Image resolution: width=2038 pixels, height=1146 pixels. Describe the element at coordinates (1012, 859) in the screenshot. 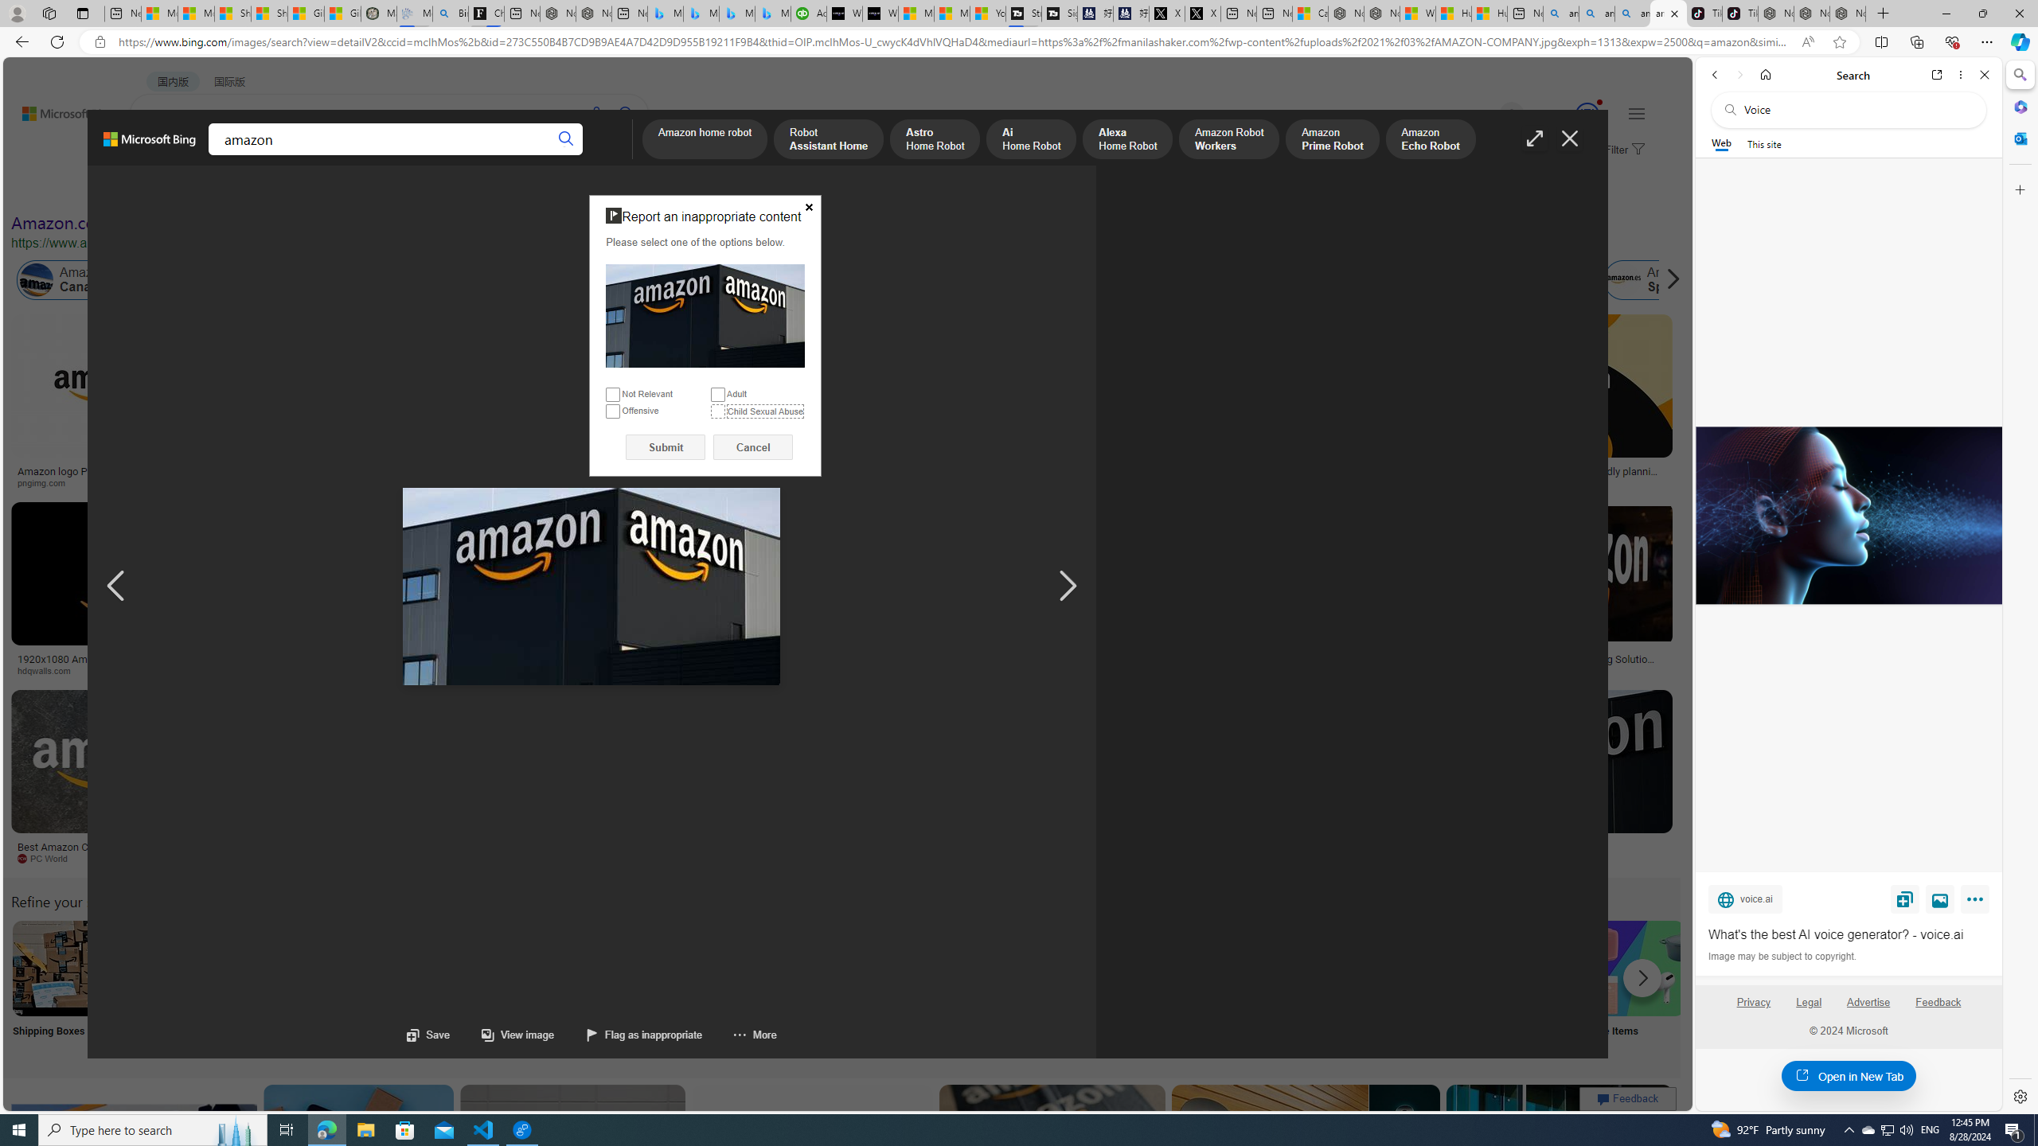

I see `manilashaker.com` at that location.